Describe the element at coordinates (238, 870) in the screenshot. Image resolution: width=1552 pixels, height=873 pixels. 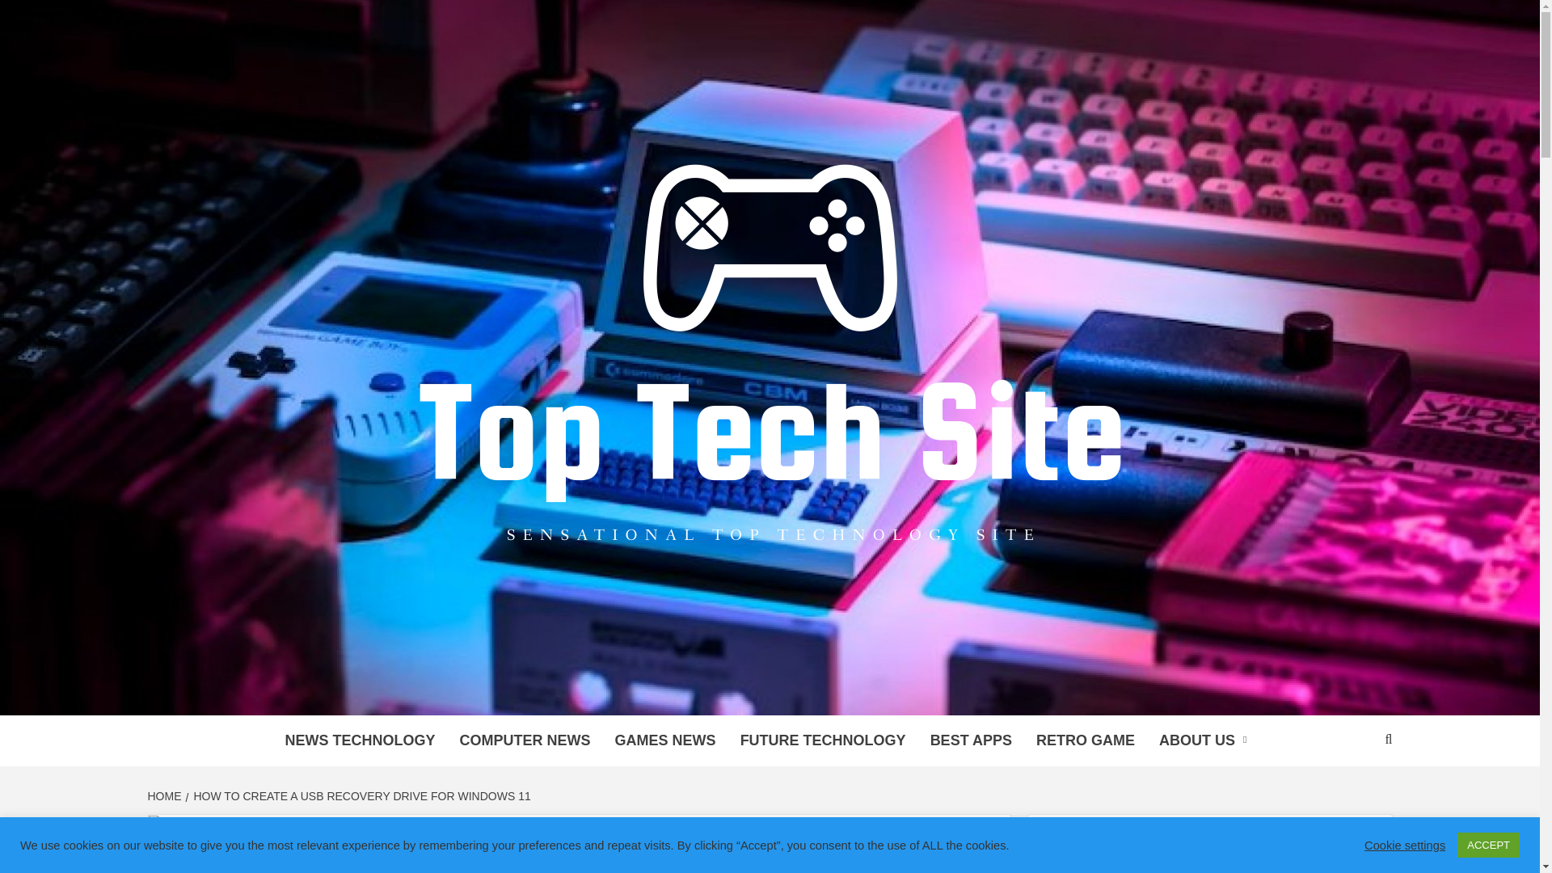
I see `COMPUTER RECOVERY` at that location.